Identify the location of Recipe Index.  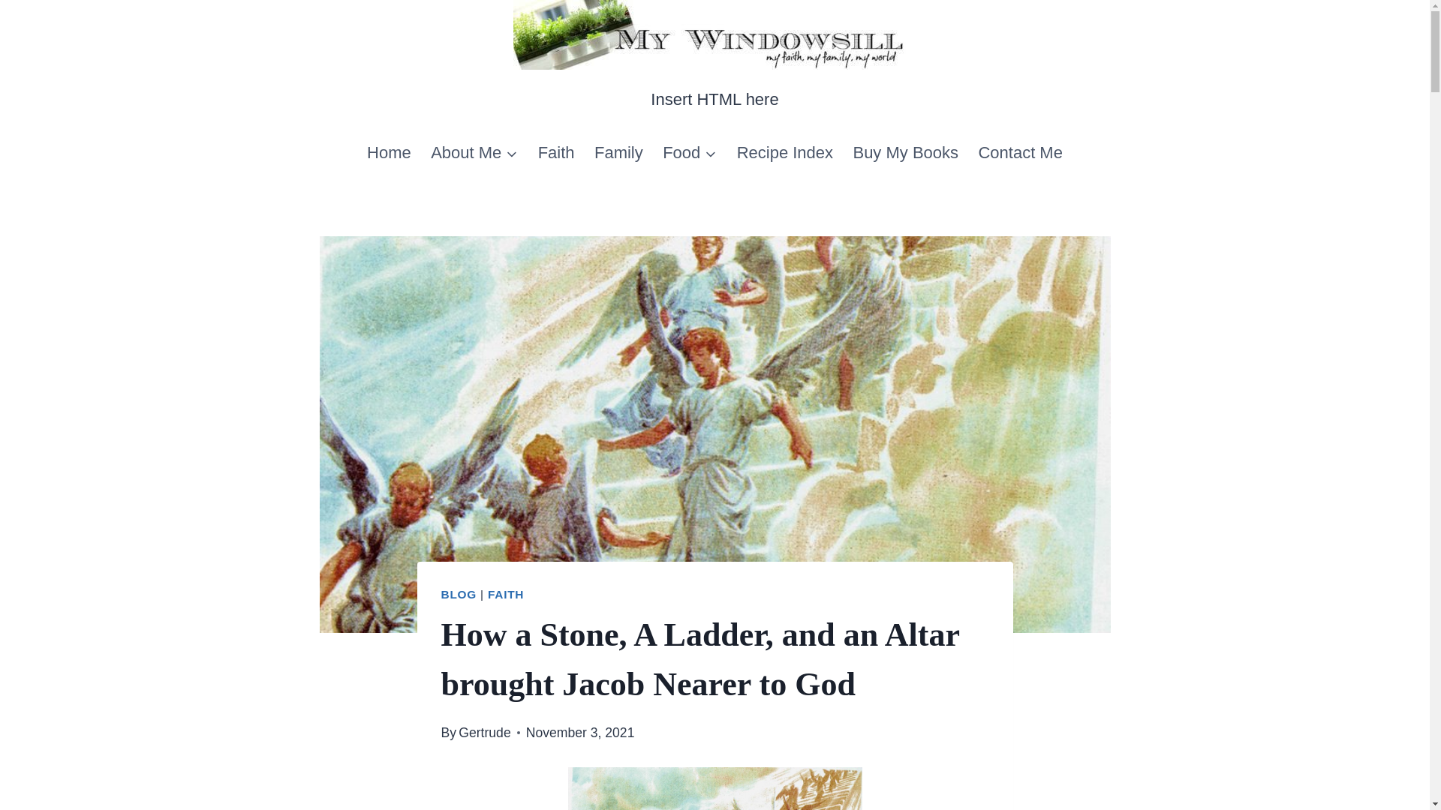
(784, 153).